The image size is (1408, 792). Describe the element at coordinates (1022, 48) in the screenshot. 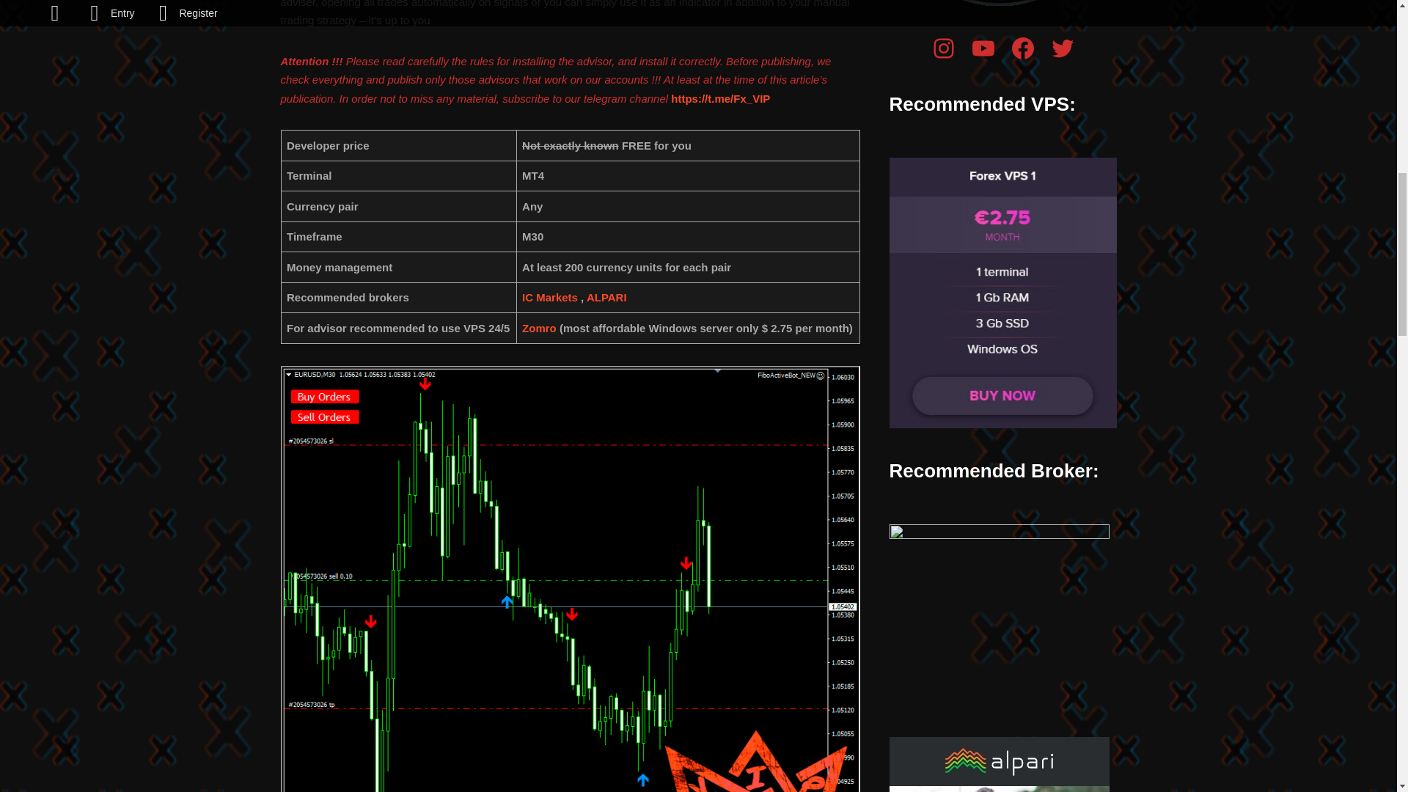

I see `Facebook` at that location.